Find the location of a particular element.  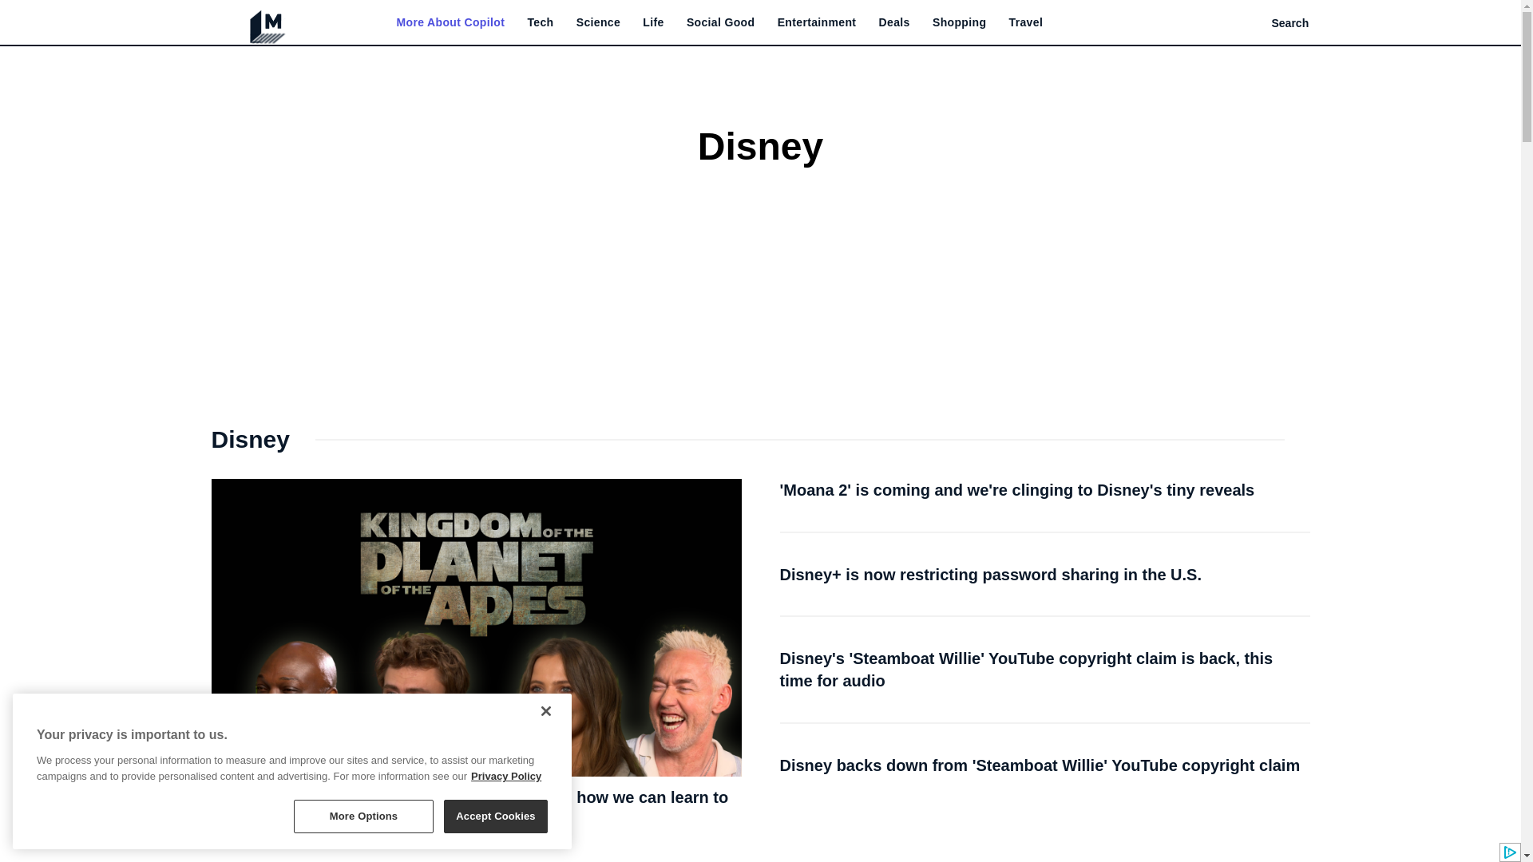

Life is located at coordinates (653, 22).